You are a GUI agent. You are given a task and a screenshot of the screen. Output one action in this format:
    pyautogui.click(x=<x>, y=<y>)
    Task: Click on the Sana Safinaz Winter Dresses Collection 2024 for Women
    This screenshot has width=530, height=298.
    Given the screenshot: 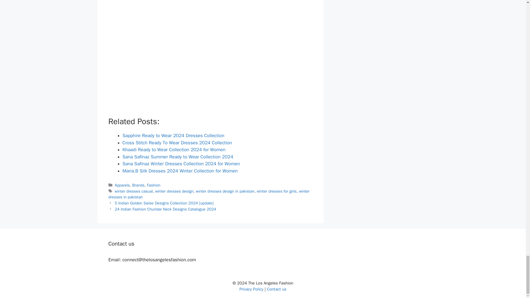 What is the action you would take?
    pyautogui.click(x=181, y=164)
    